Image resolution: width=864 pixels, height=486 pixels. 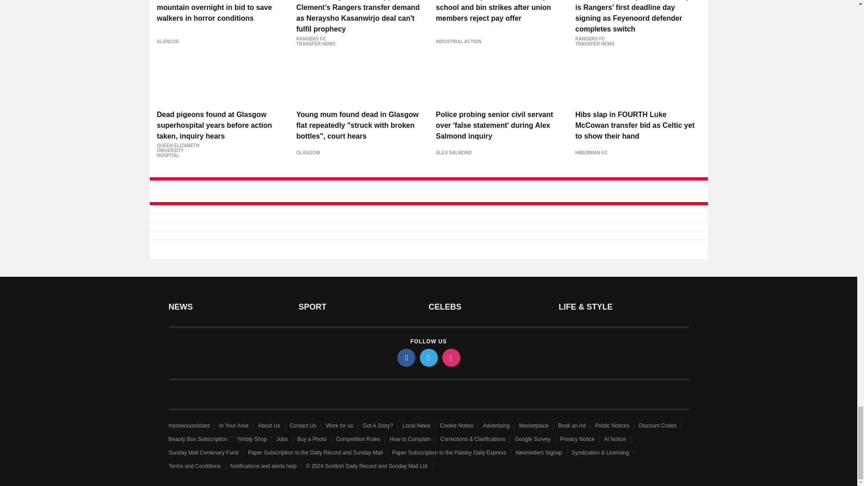 I want to click on twitter, so click(x=428, y=358).